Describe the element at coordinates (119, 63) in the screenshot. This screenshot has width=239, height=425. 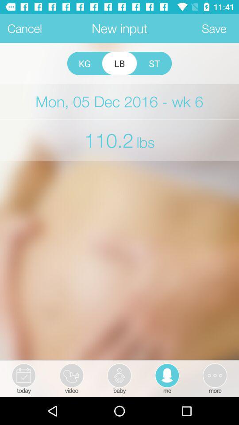
I see `choose radio button next to kg item` at that location.